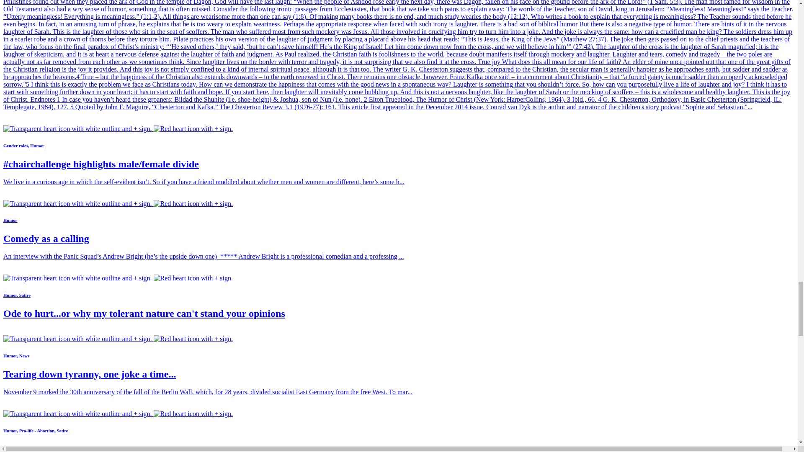  I want to click on Subscribe to RP, so click(118, 203).